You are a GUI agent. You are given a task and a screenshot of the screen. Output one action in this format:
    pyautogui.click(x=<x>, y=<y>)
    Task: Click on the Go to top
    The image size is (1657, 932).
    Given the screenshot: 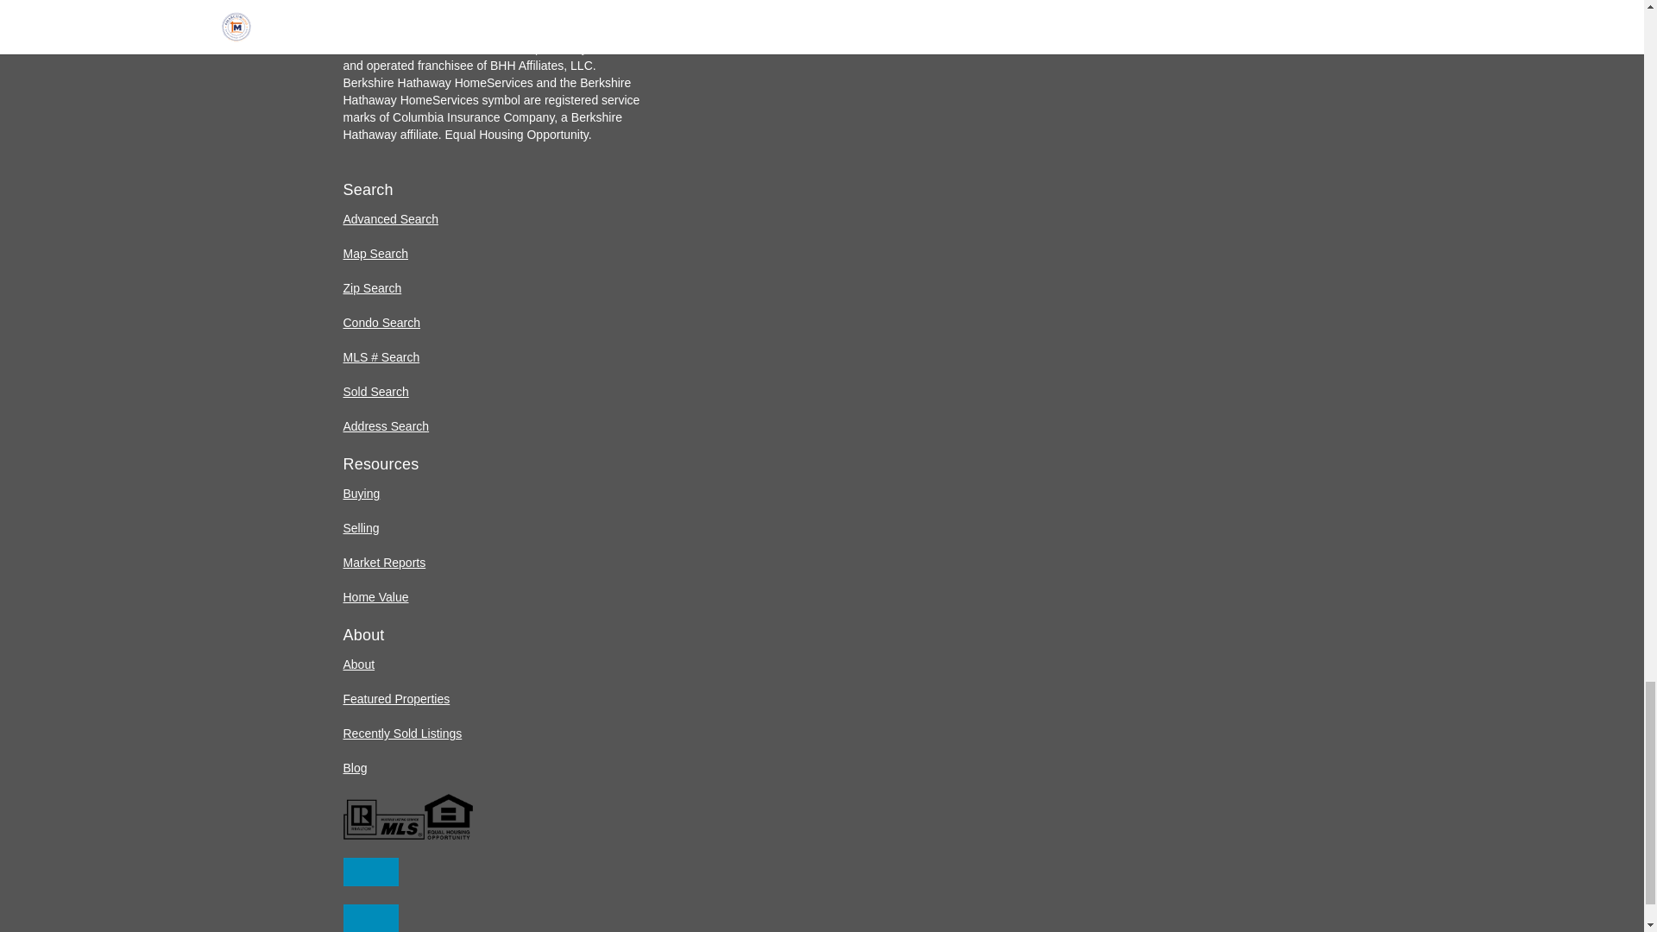 What is the action you would take?
    pyautogui.click(x=371, y=918)
    